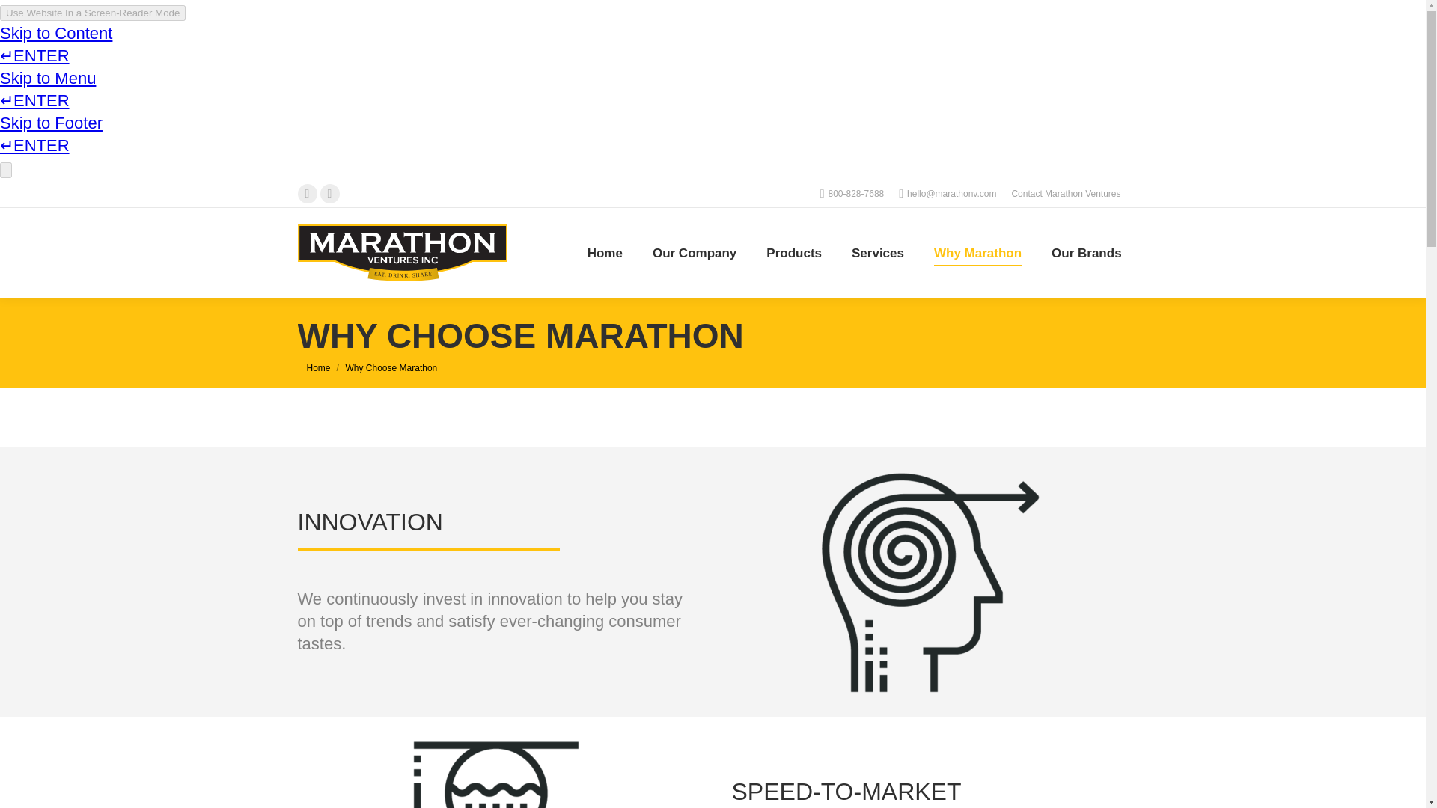 The width and height of the screenshot is (1437, 808). What do you see at coordinates (329, 194) in the screenshot?
I see `Instagram` at bounding box center [329, 194].